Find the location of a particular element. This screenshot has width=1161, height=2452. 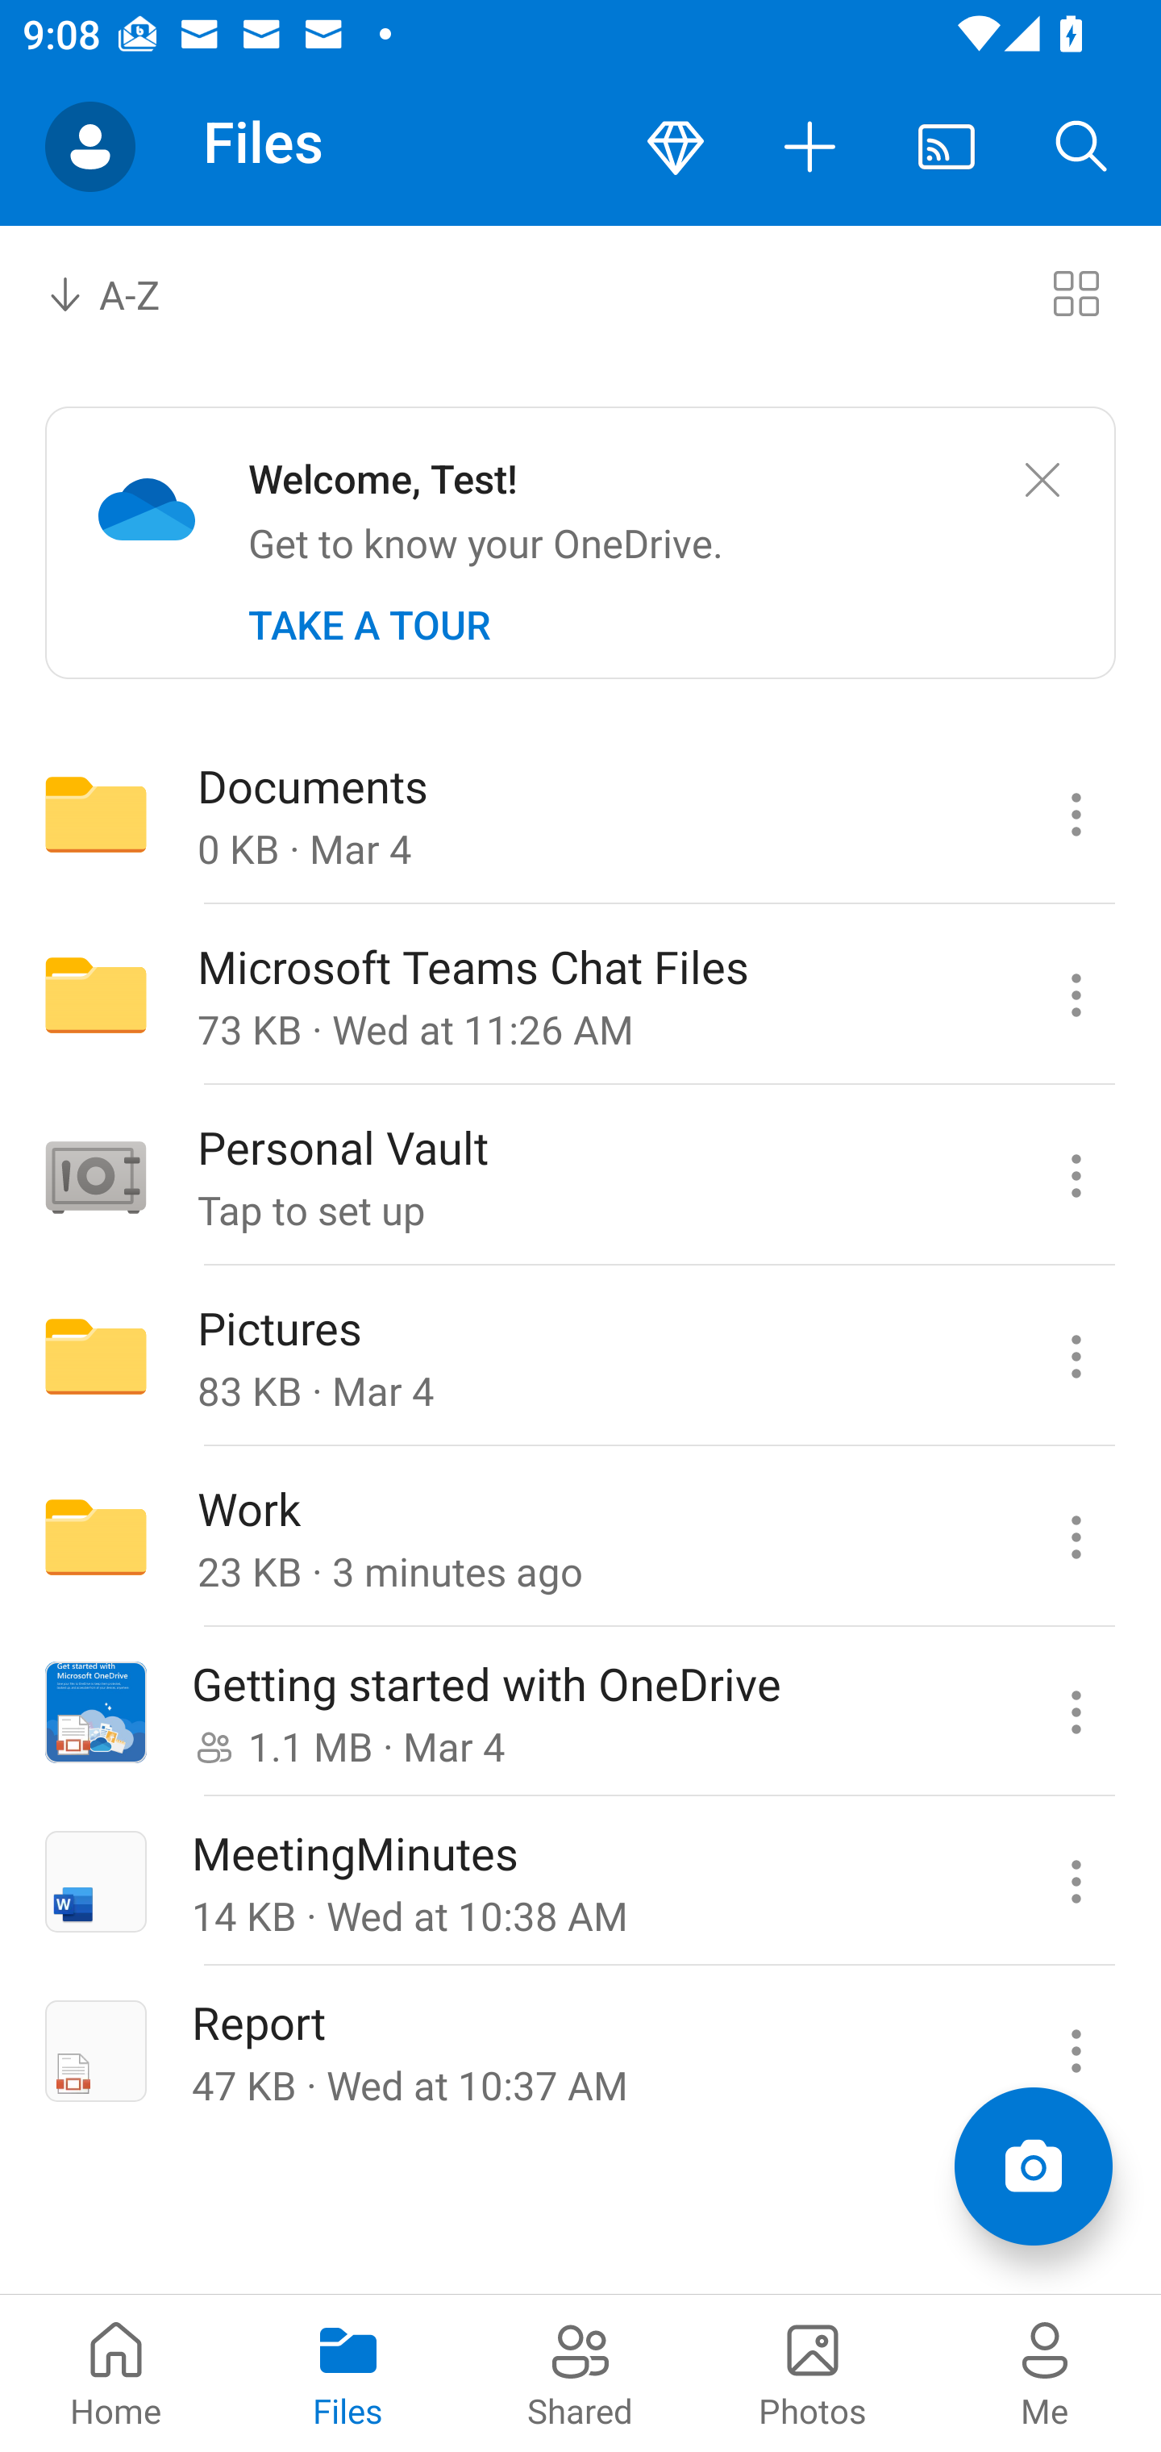

Photos pivot Photos is located at coordinates (813, 2373).